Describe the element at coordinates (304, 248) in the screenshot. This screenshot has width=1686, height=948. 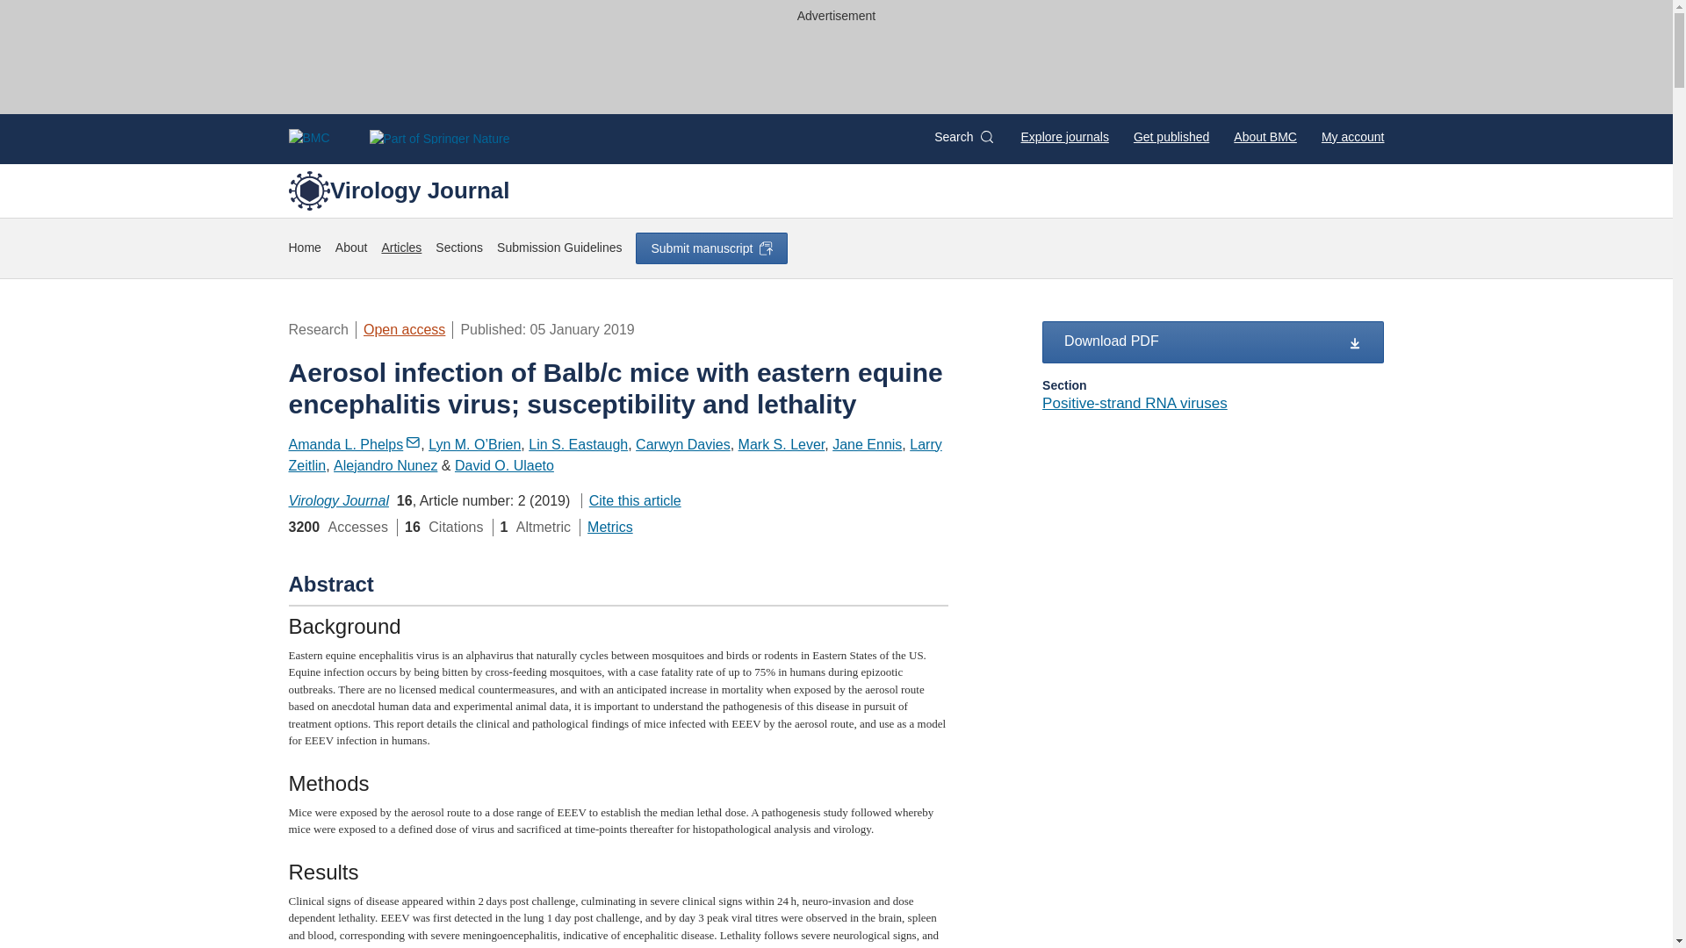
I see `Home` at that location.